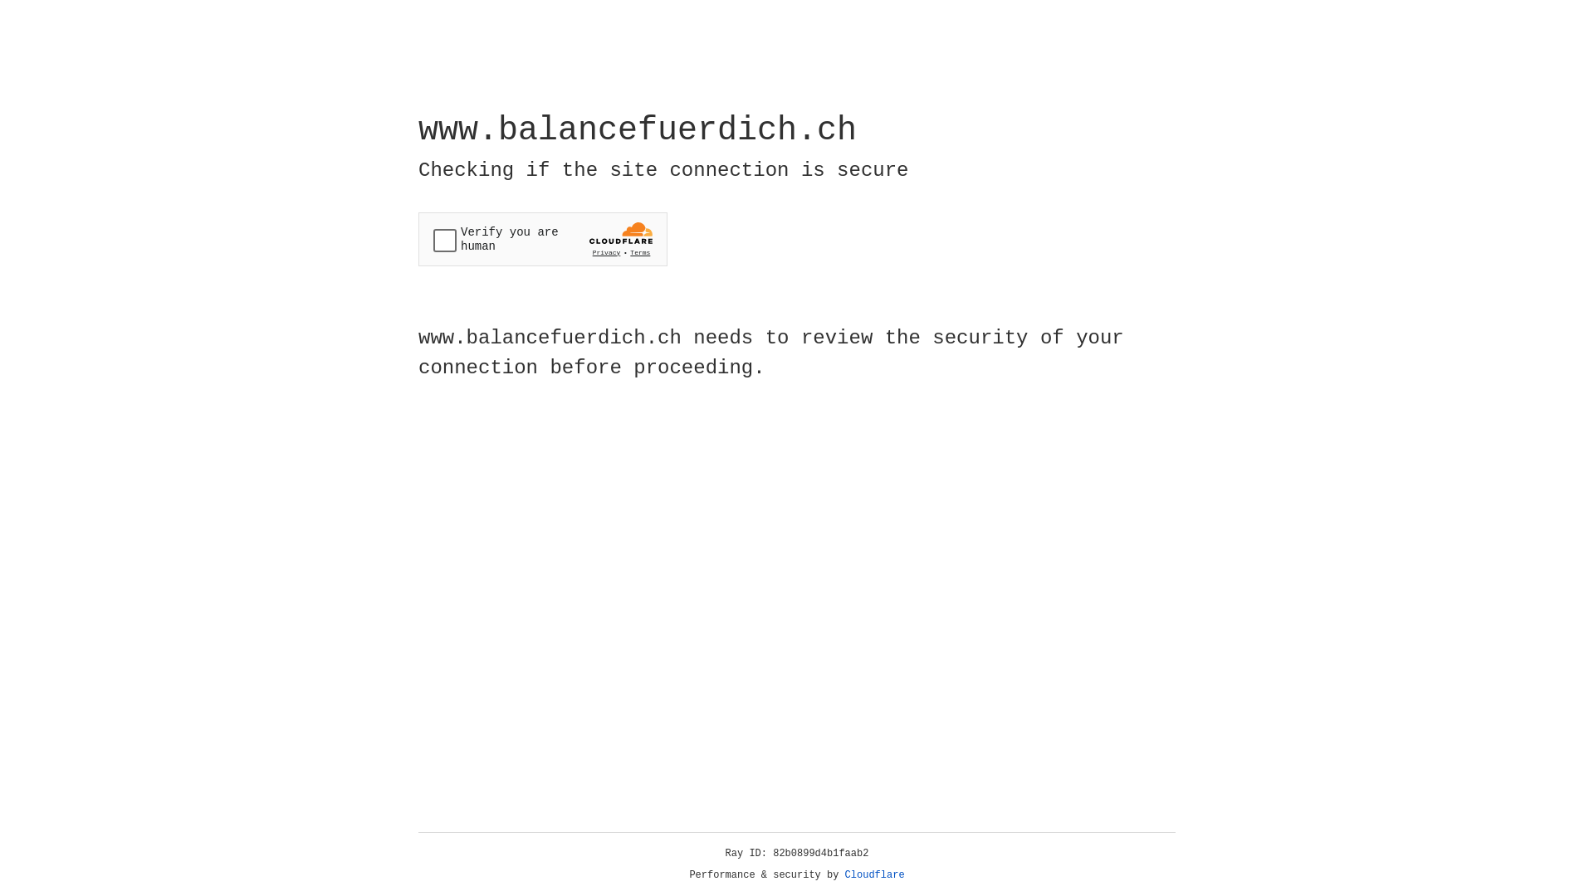 The width and height of the screenshot is (1594, 896). I want to click on Widget containing a Cloudflare security challenge, so click(543, 239).